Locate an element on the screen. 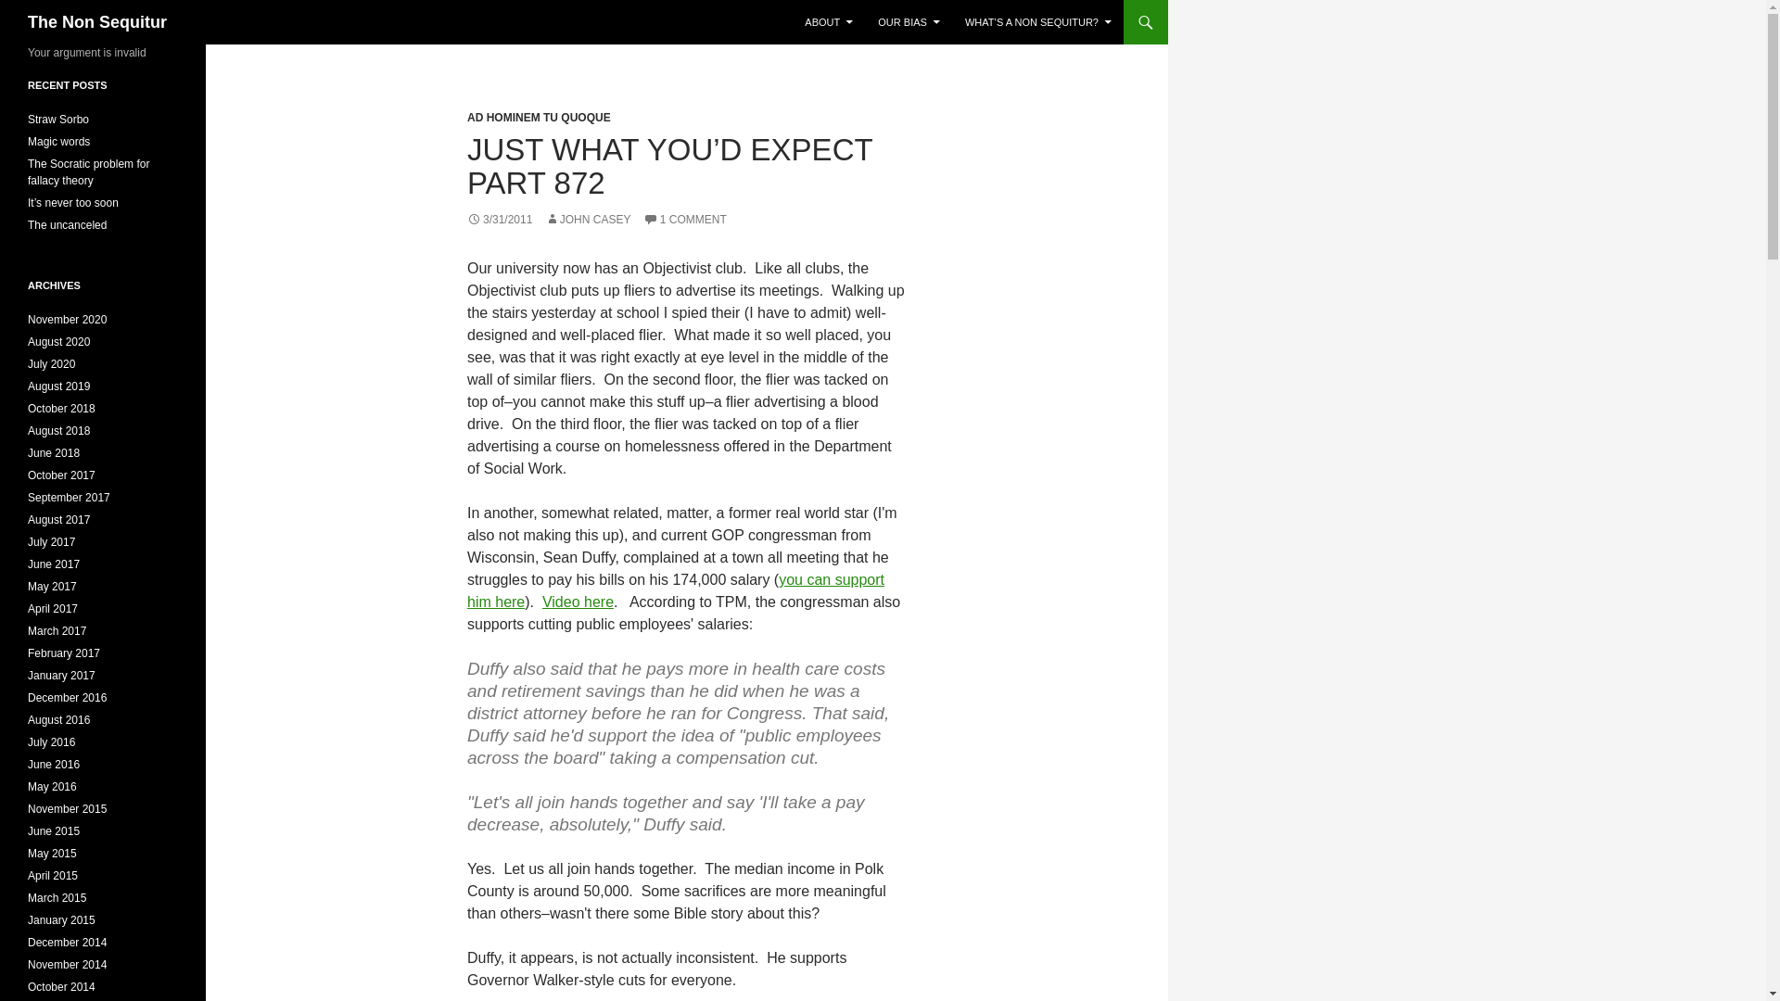  Magic words is located at coordinates (59, 141).